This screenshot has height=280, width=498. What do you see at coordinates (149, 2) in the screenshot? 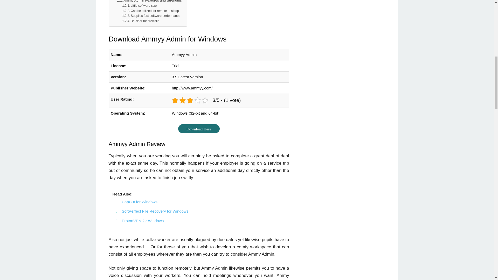
I see `Ammy Admin Features and Strengths` at bounding box center [149, 2].